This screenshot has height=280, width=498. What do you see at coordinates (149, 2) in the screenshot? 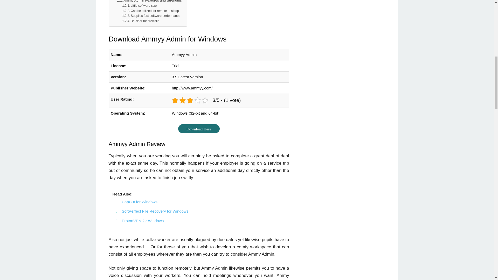
I see `Ammy Admin Features and Strengths` at bounding box center [149, 2].